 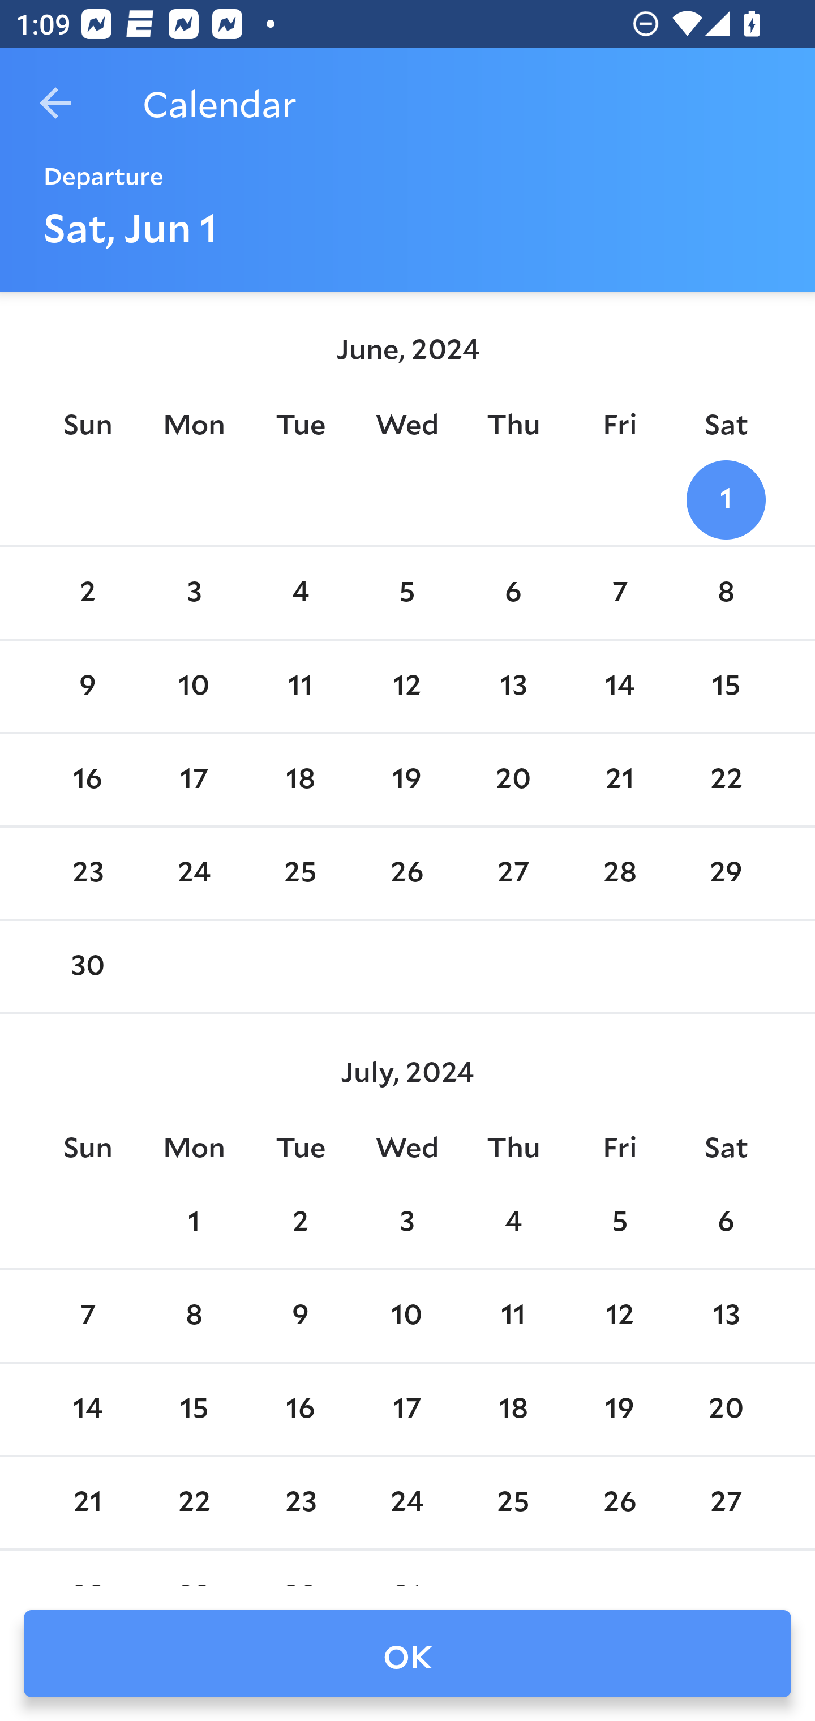 I want to click on 29, so click(x=726, y=874).